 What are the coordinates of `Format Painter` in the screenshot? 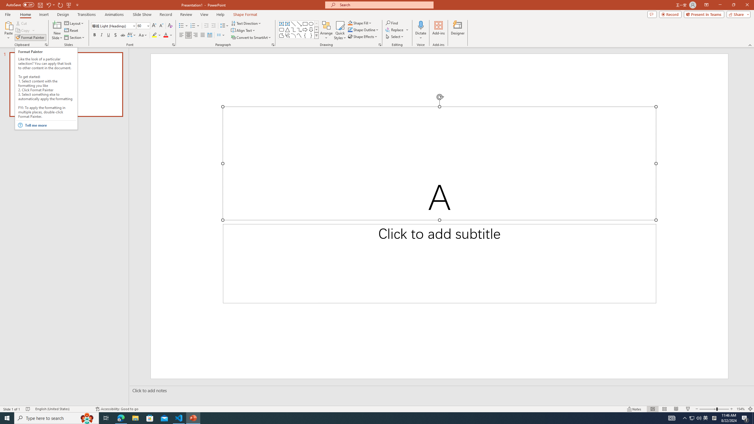 It's located at (31, 38).